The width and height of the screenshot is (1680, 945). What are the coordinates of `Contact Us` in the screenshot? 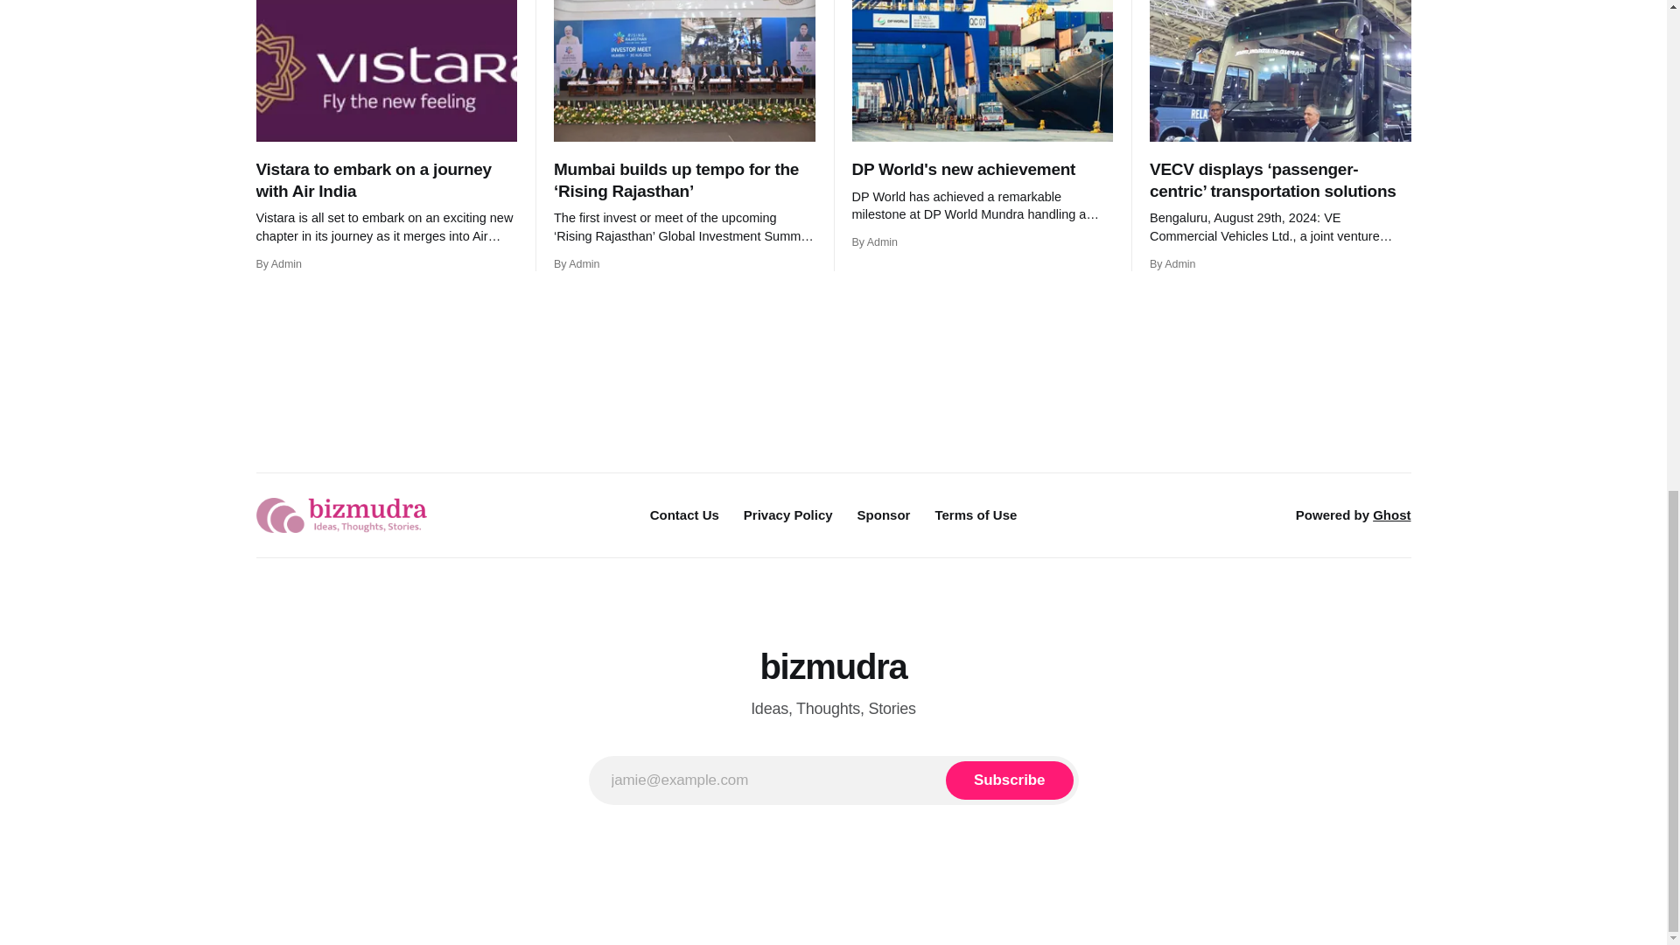 It's located at (684, 514).